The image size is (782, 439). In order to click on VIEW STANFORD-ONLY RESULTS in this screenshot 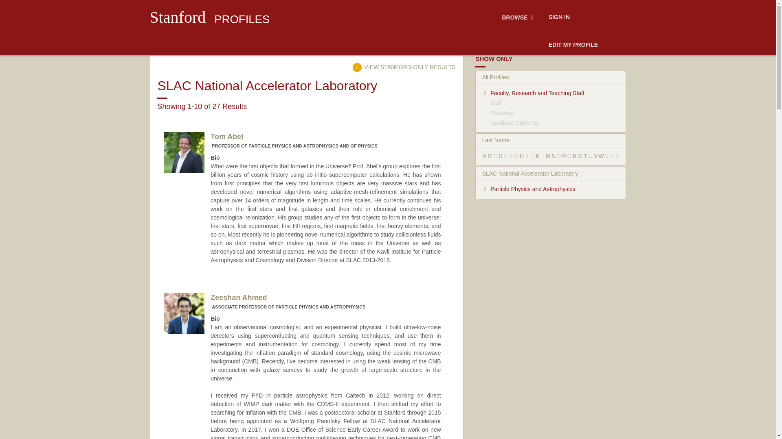, I will do `click(404, 67)`.